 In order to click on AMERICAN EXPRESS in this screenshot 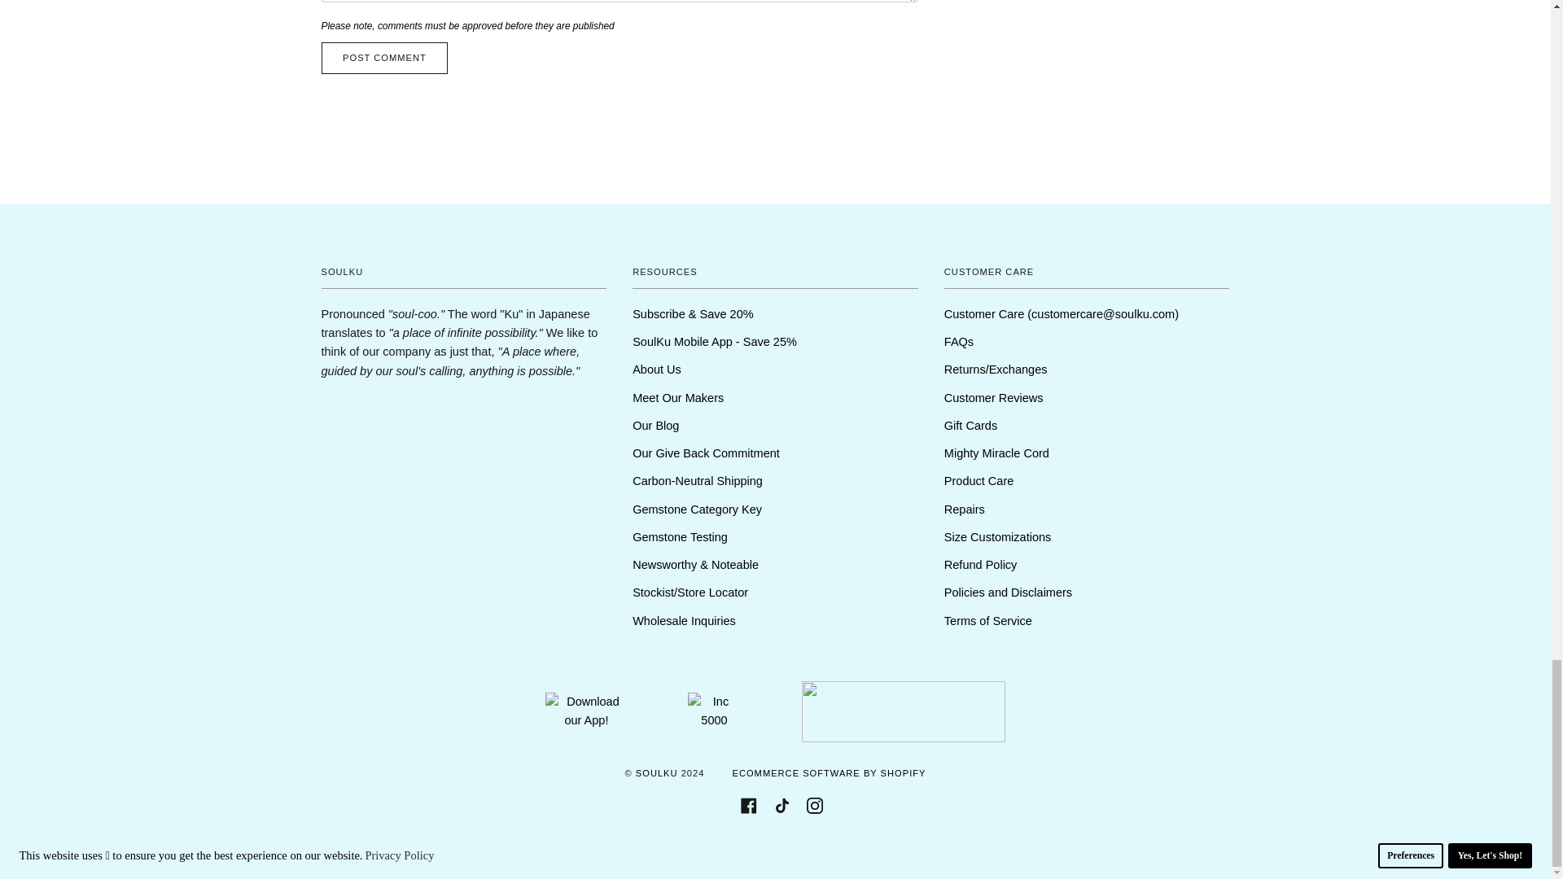, I will do `click(535, 843)`.